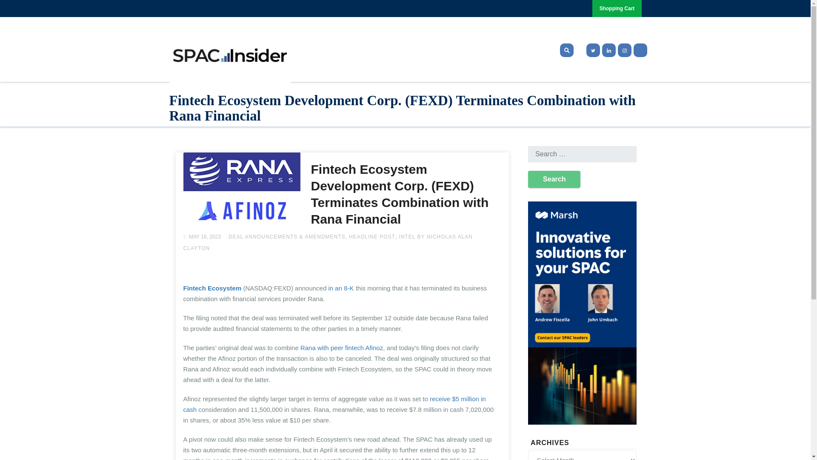 This screenshot has height=460, width=817. I want to click on Shopping Cart, so click(617, 9).